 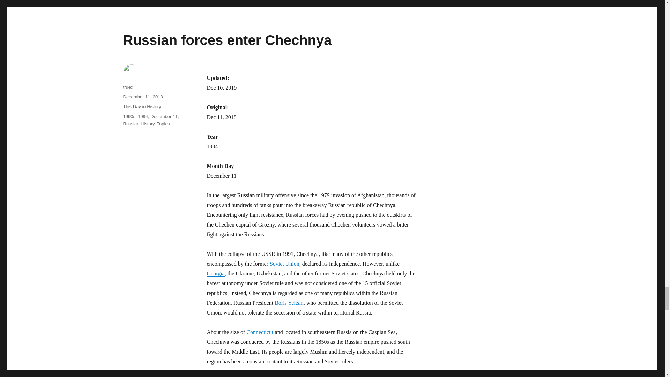 What do you see at coordinates (221, 88) in the screenshot?
I see `2019-12-10T16:50:04Z` at bounding box center [221, 88].